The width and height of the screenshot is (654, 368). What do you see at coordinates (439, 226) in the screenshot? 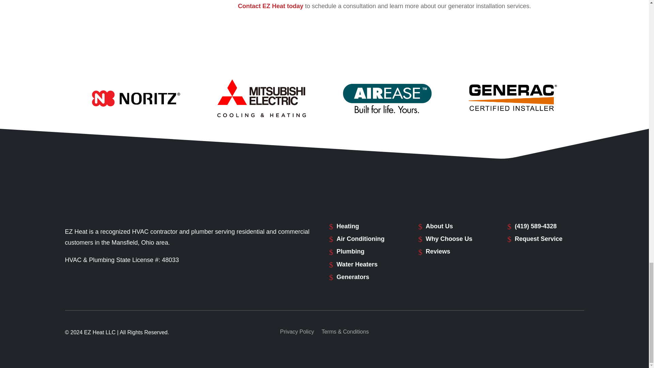
I see `About Us` at bounding box center [439, 226].